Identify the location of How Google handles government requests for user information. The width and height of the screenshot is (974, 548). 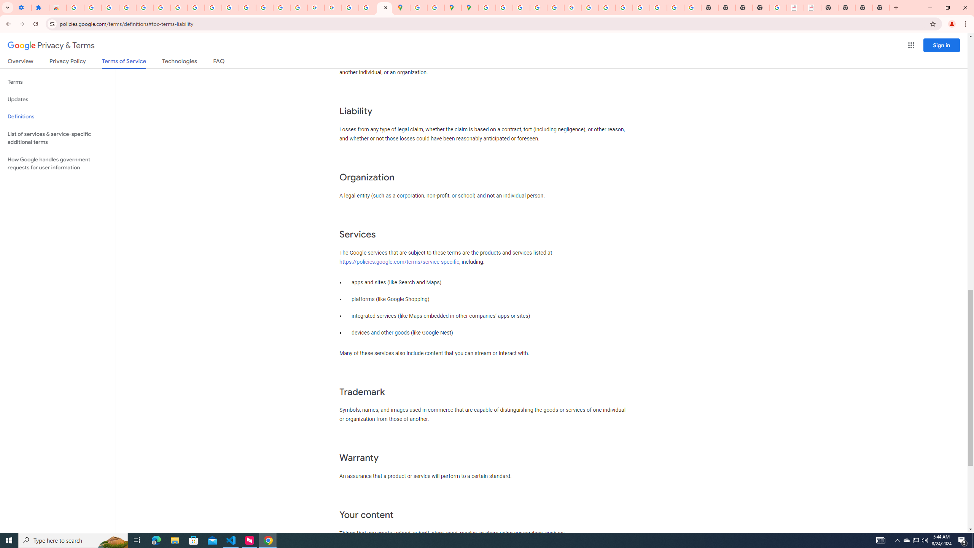
(58, 164).